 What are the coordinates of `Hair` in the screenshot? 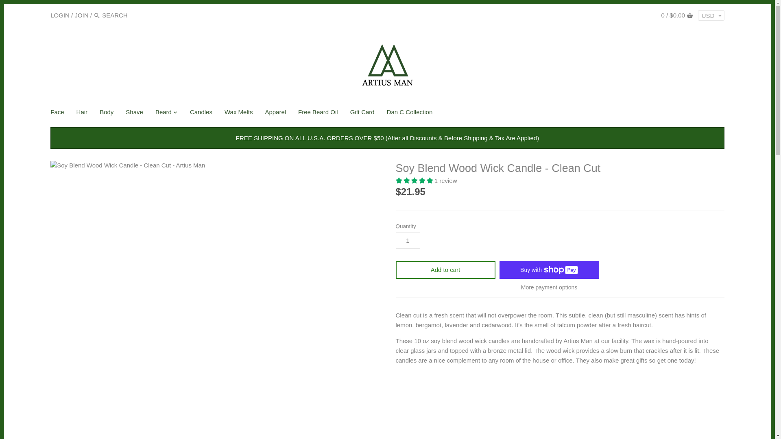 It's located at (82, 113).